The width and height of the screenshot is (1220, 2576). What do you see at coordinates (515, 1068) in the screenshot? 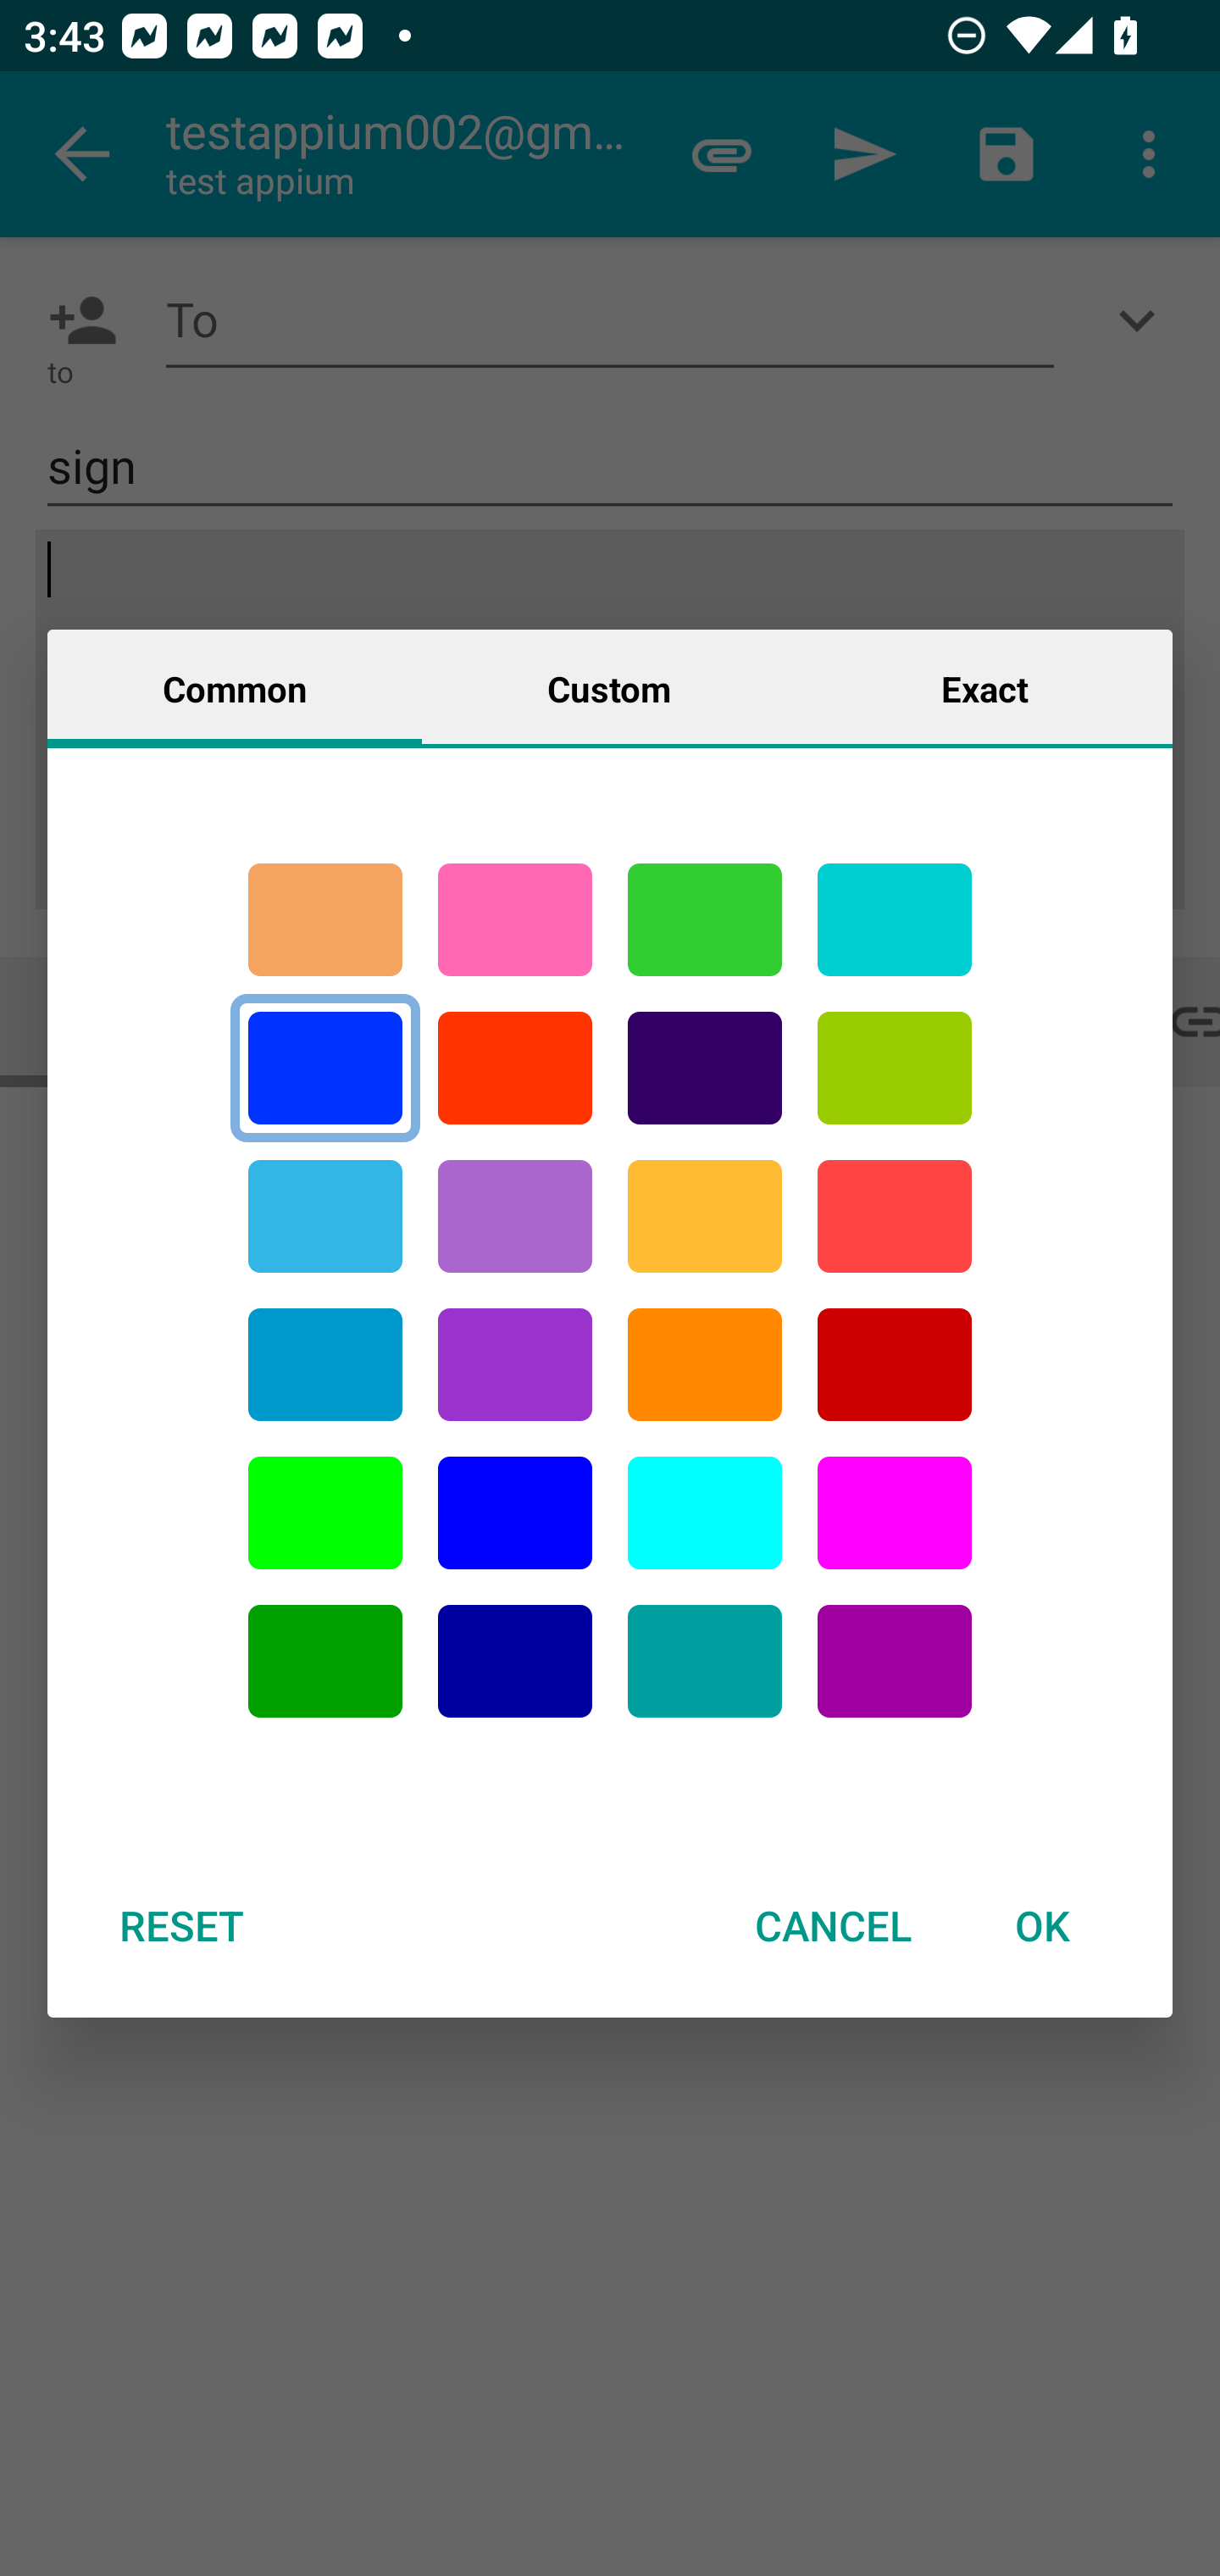
I see `Red` at bounding box center [515, 1068].